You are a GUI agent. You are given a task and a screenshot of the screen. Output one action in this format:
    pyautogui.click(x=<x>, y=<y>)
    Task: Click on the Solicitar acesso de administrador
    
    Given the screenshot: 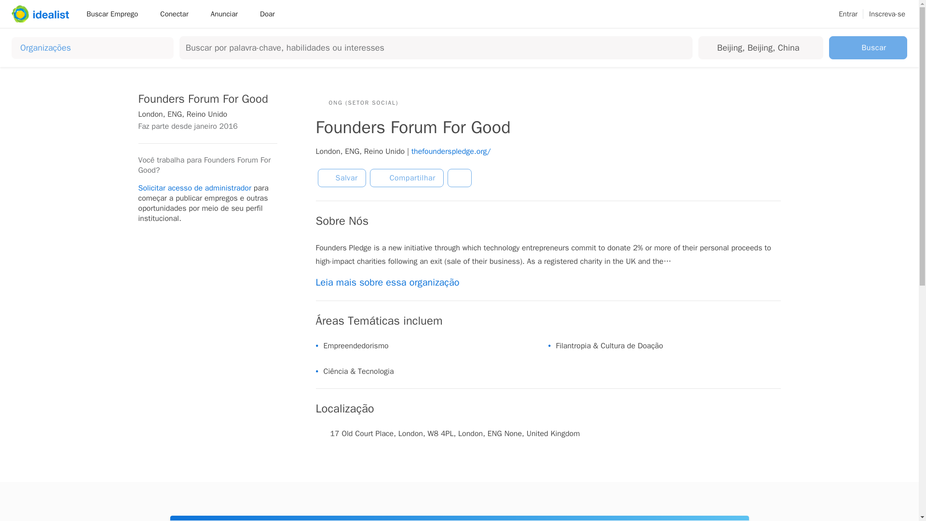 What is the action you would take?
    pyautogui.click(x=194, y=188)
    